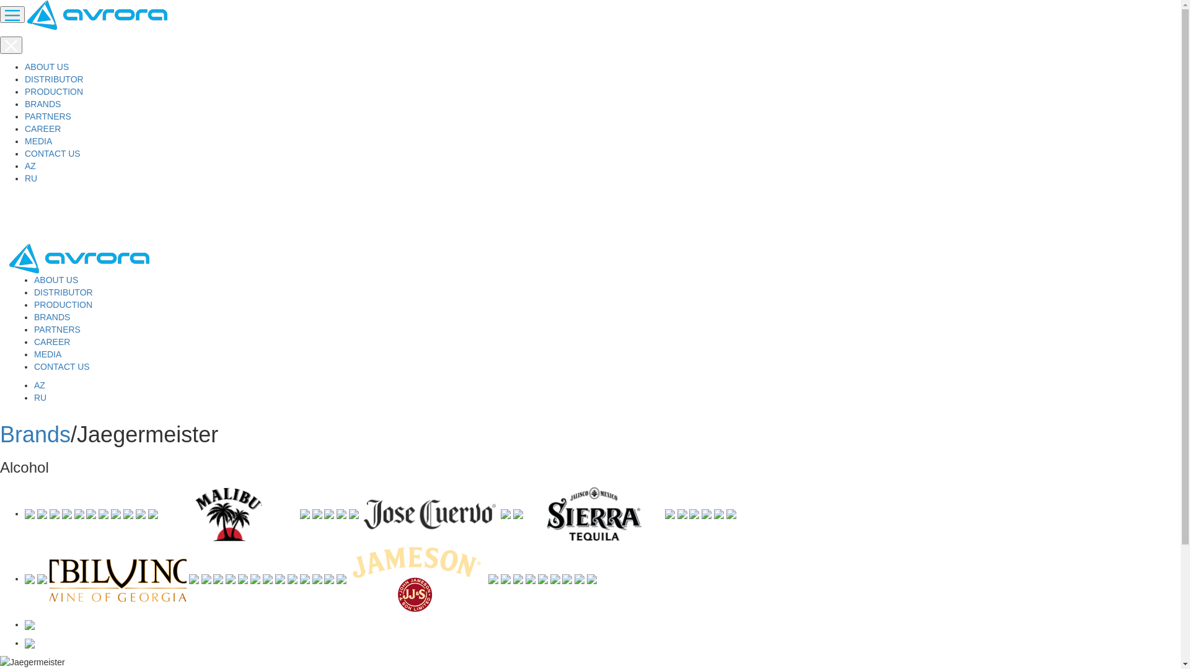  Describe the element at coordinates (40, 398) in the screenshot. I see `RU` at that location.